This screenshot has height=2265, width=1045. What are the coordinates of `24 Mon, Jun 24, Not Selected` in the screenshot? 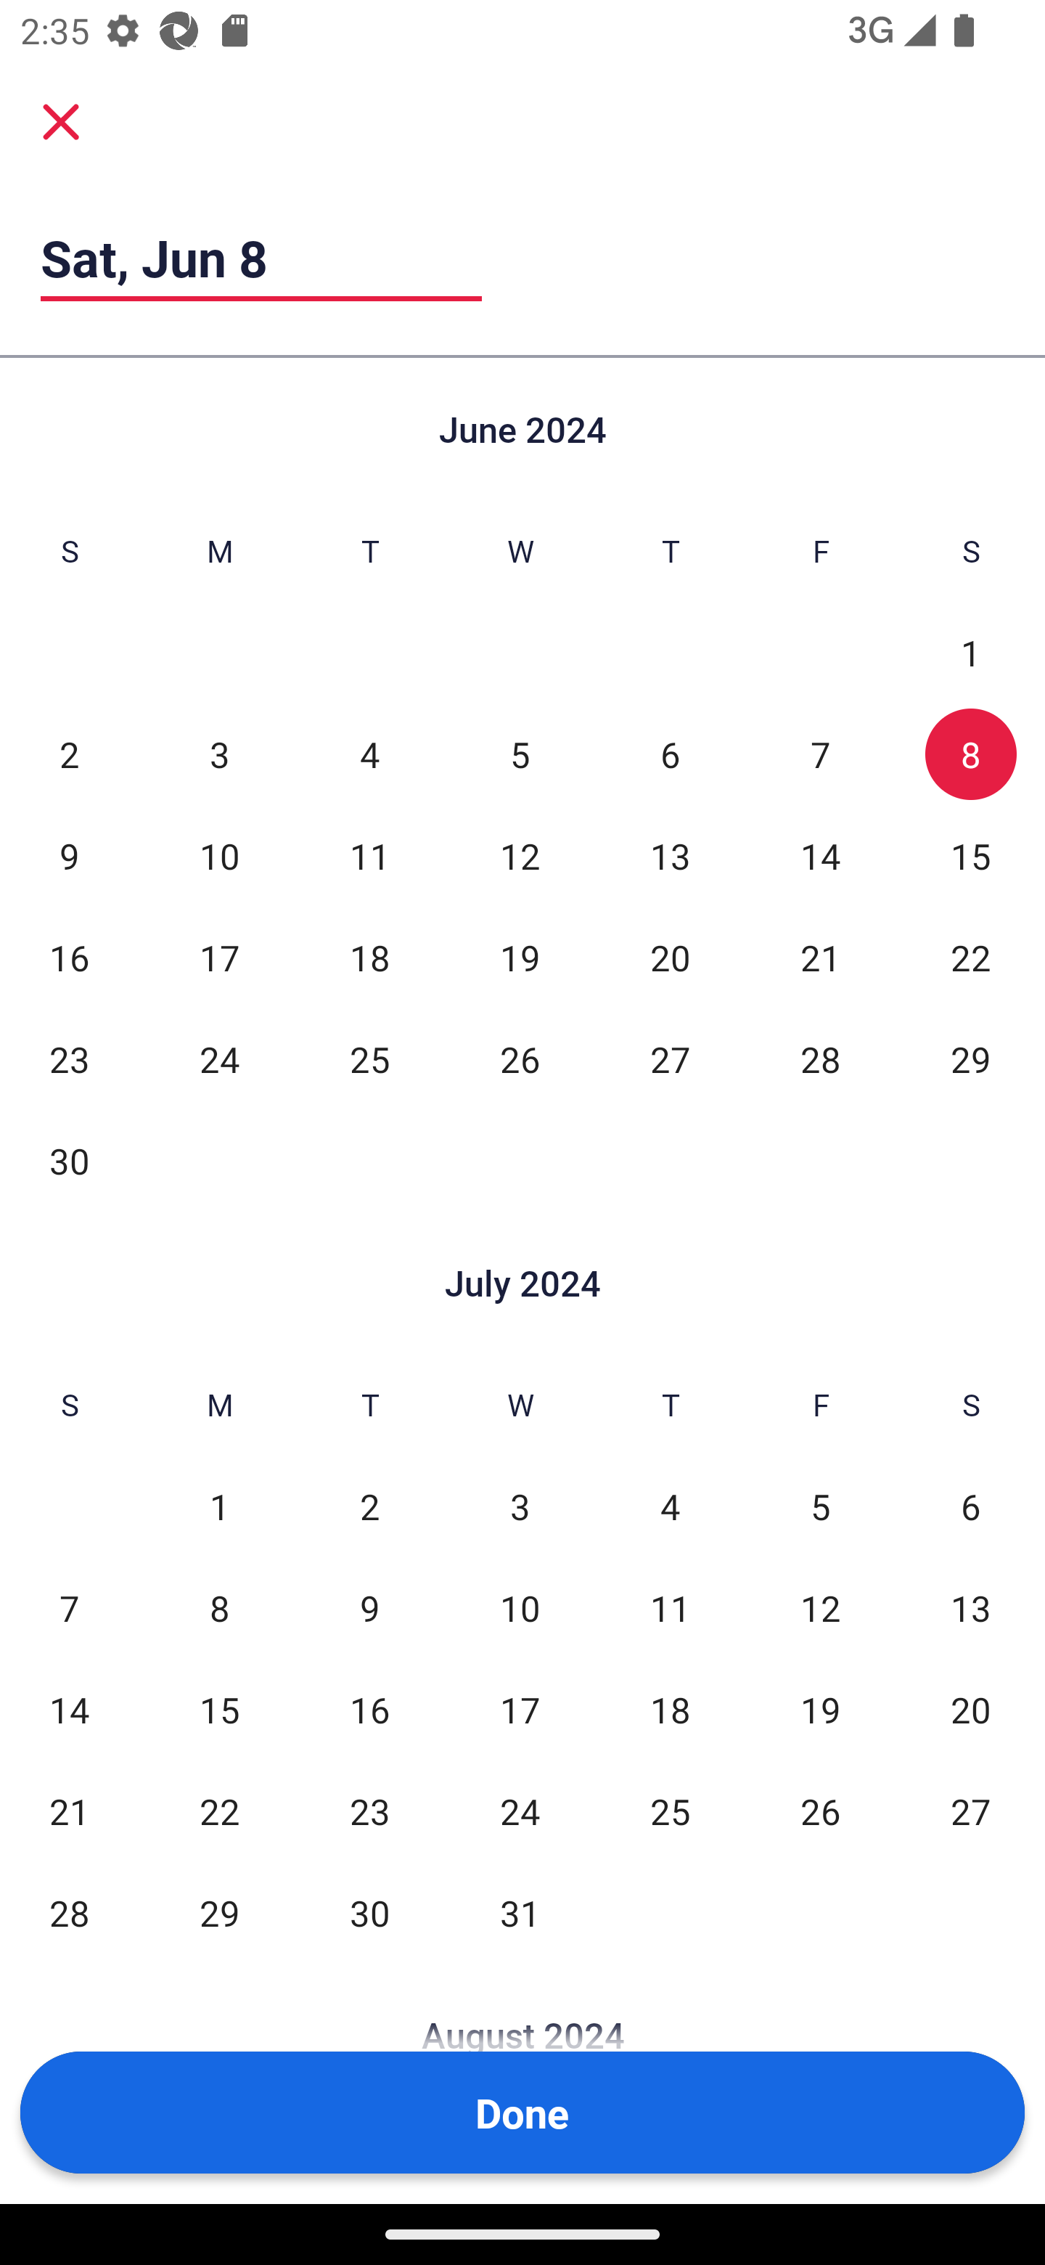 It's located at (219, 1058).